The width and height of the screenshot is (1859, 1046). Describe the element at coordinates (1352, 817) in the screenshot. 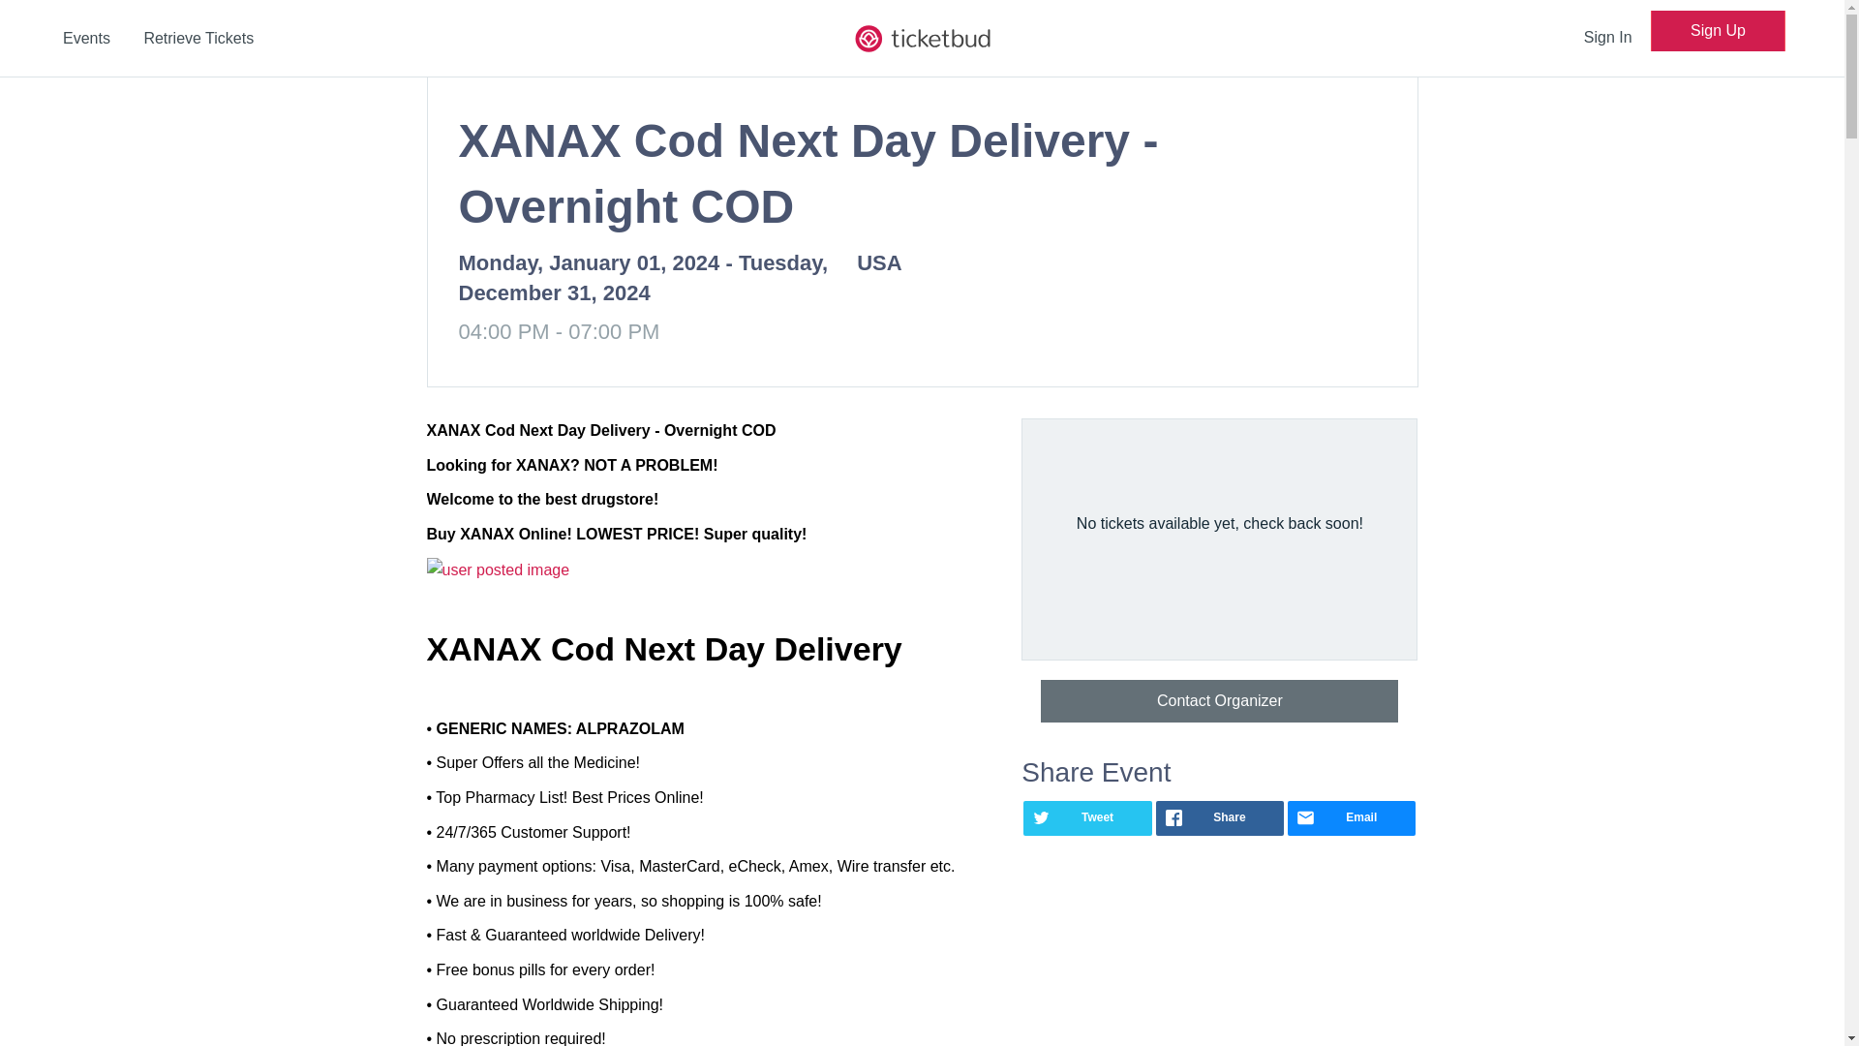

I see `Email` at that location.